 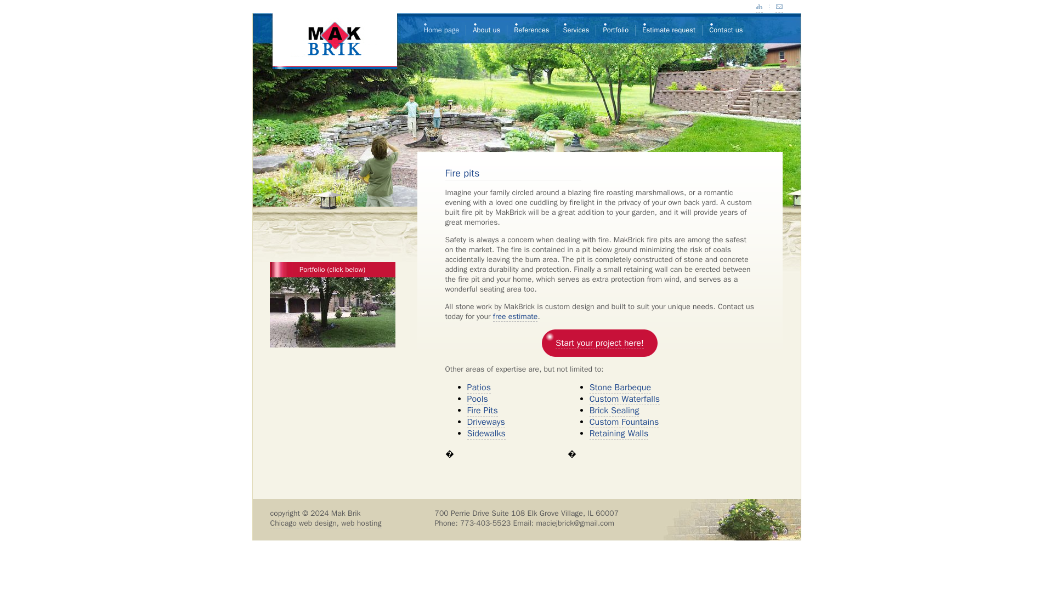 What do you see at coordinates (483, 411) in the screenshot?
I see `custom fire pits in chicago` at bounding box center [483, 411].